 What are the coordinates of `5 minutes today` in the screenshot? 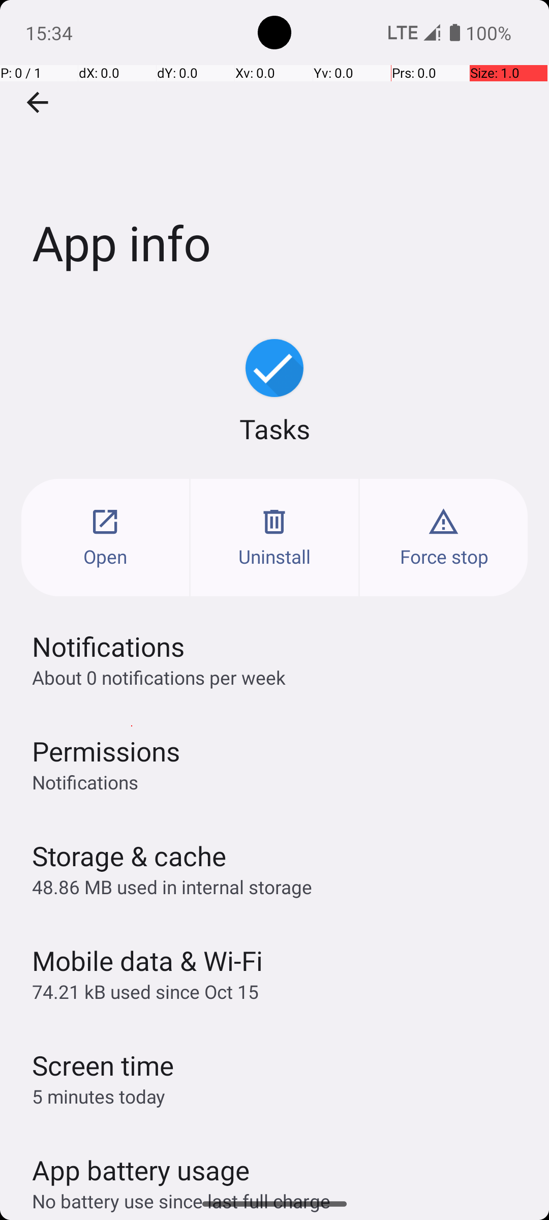 It's located at (99, 1096).